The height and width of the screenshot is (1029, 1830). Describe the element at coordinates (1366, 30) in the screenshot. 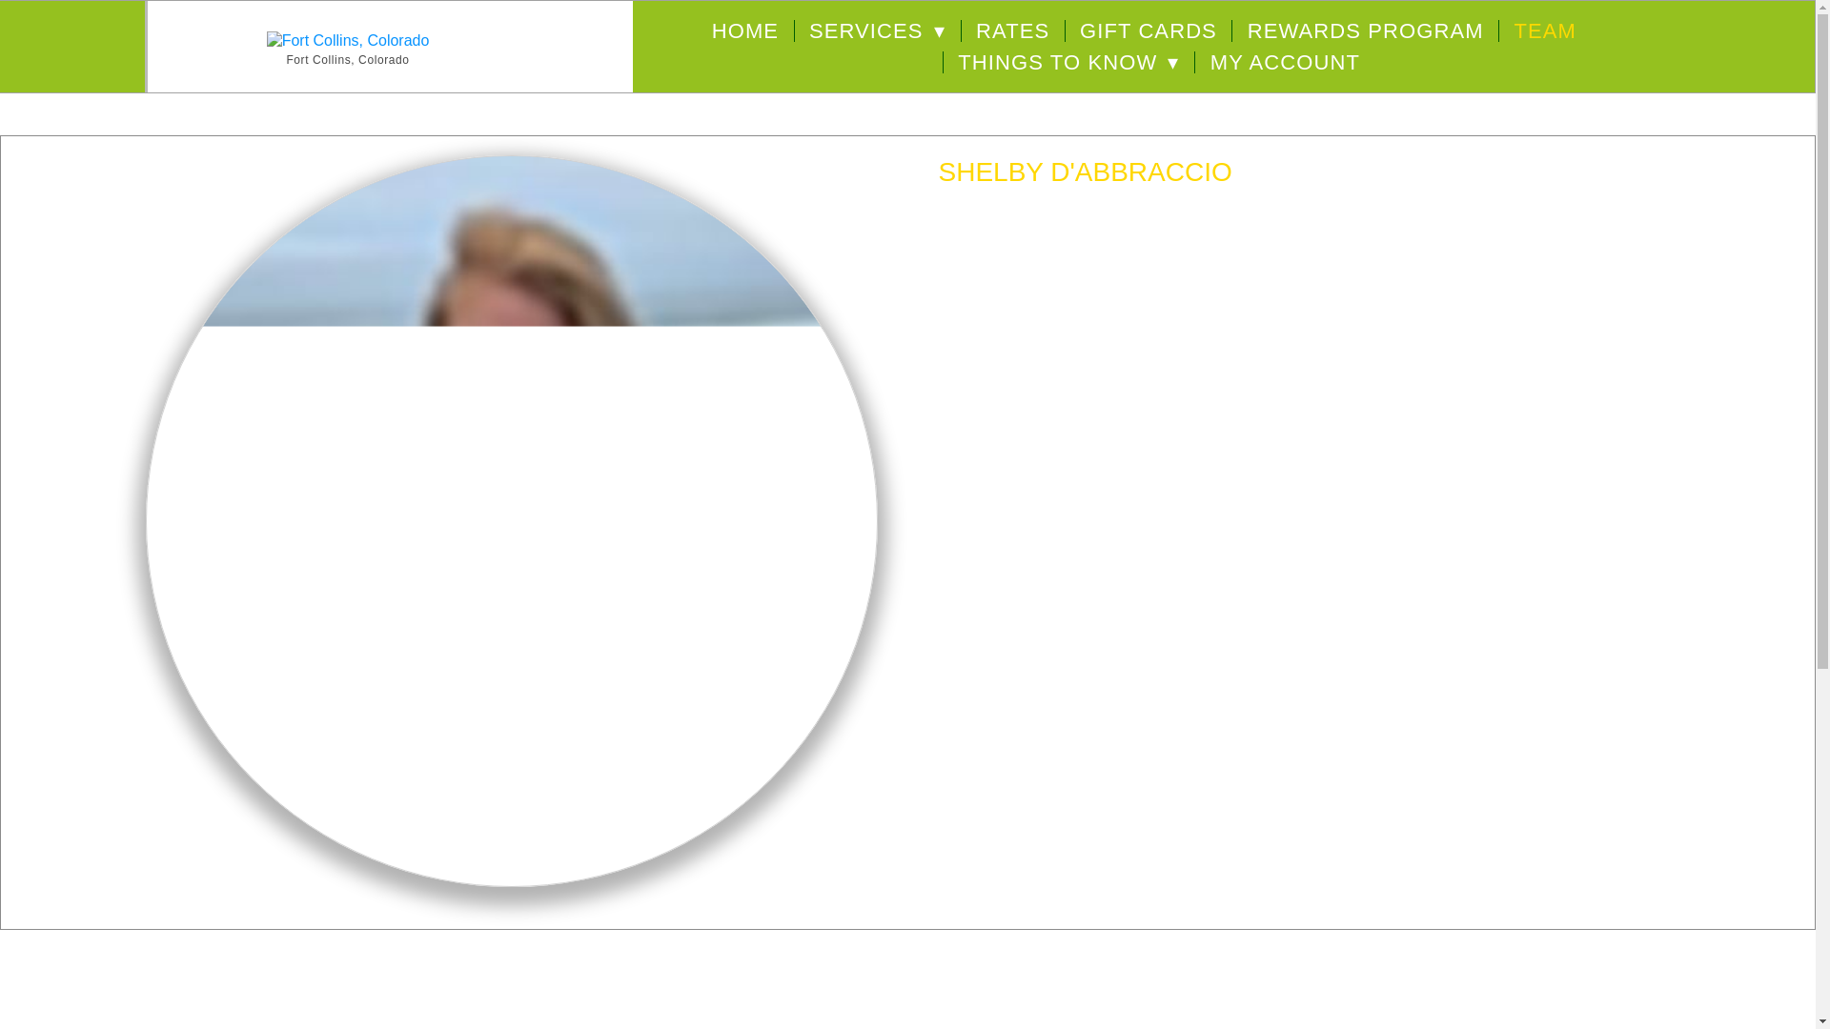

I see `REWARDS PROGRAM` at that location.